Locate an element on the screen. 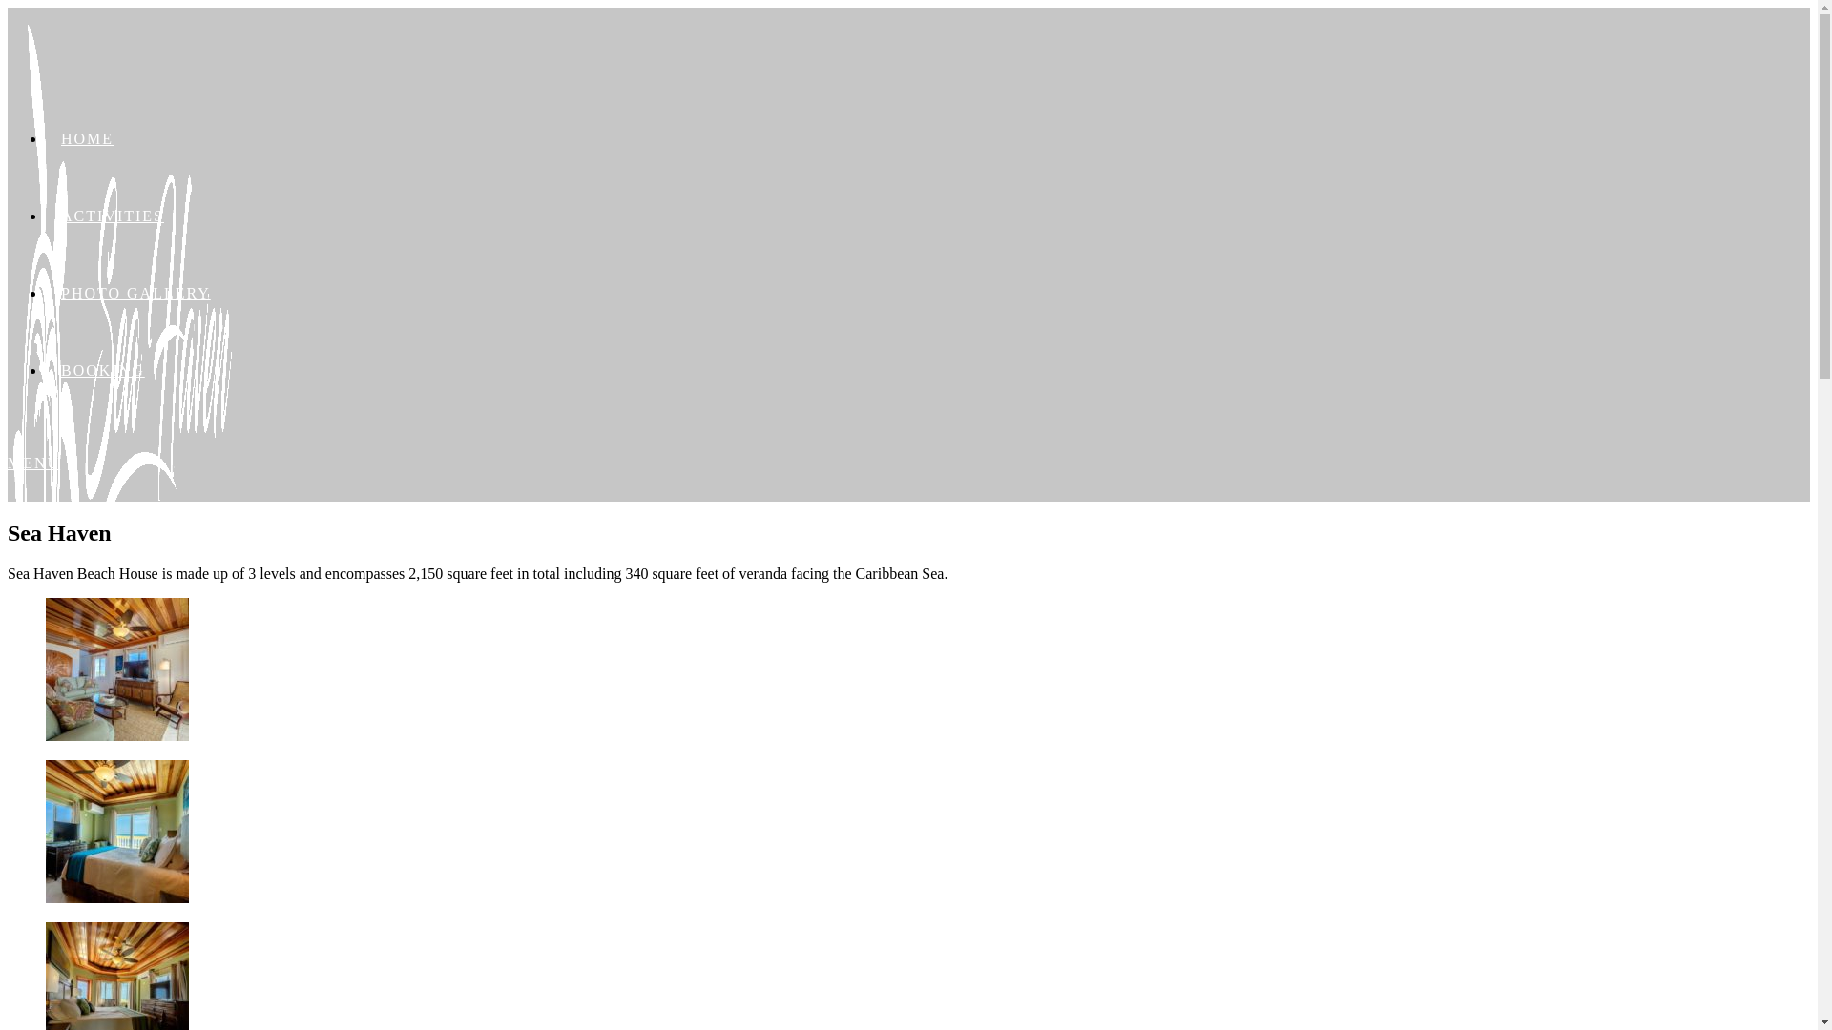  MENU is located at coordinates (34, 463).